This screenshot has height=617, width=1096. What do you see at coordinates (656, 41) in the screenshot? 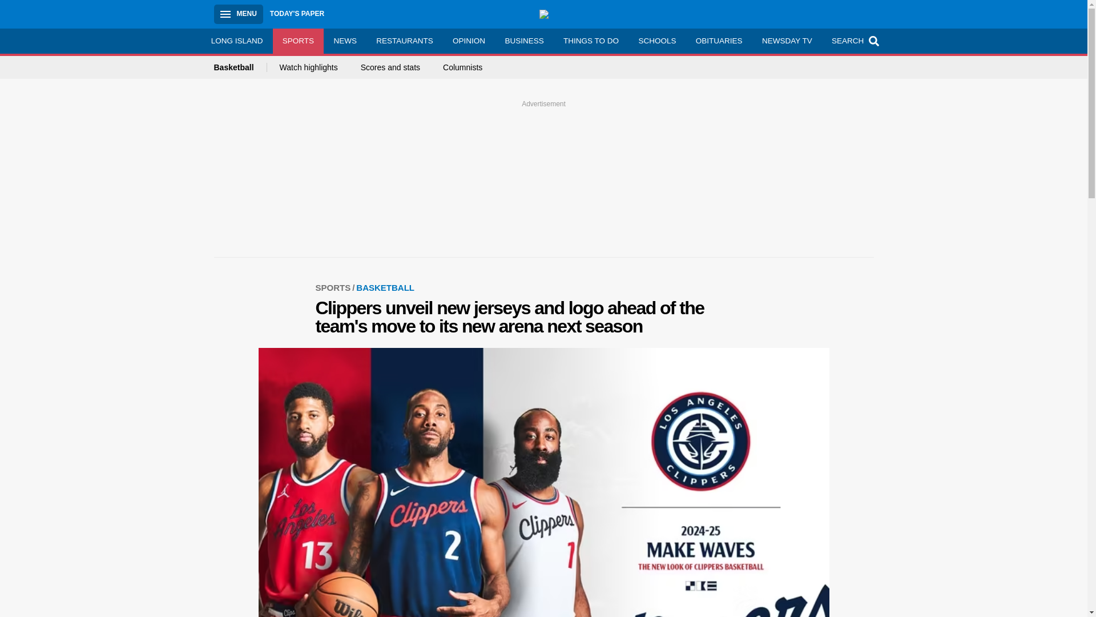
I see `SCHOOLS` at bounding box center [656, 41].